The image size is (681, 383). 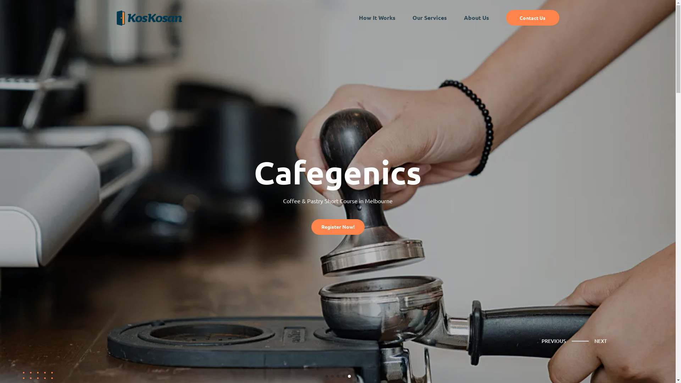 I want to click on Our Services, so click(x=429, y=18).